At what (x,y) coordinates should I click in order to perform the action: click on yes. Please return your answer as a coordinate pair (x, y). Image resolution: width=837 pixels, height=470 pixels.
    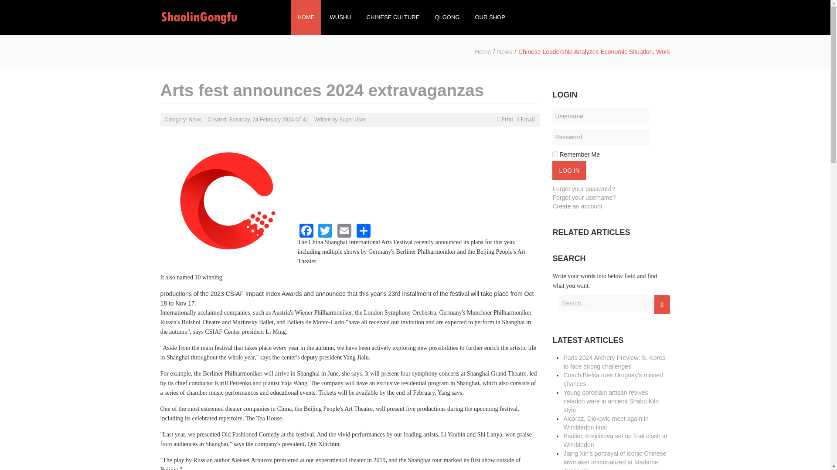
    Looking at the image, I should click on (555, 154).